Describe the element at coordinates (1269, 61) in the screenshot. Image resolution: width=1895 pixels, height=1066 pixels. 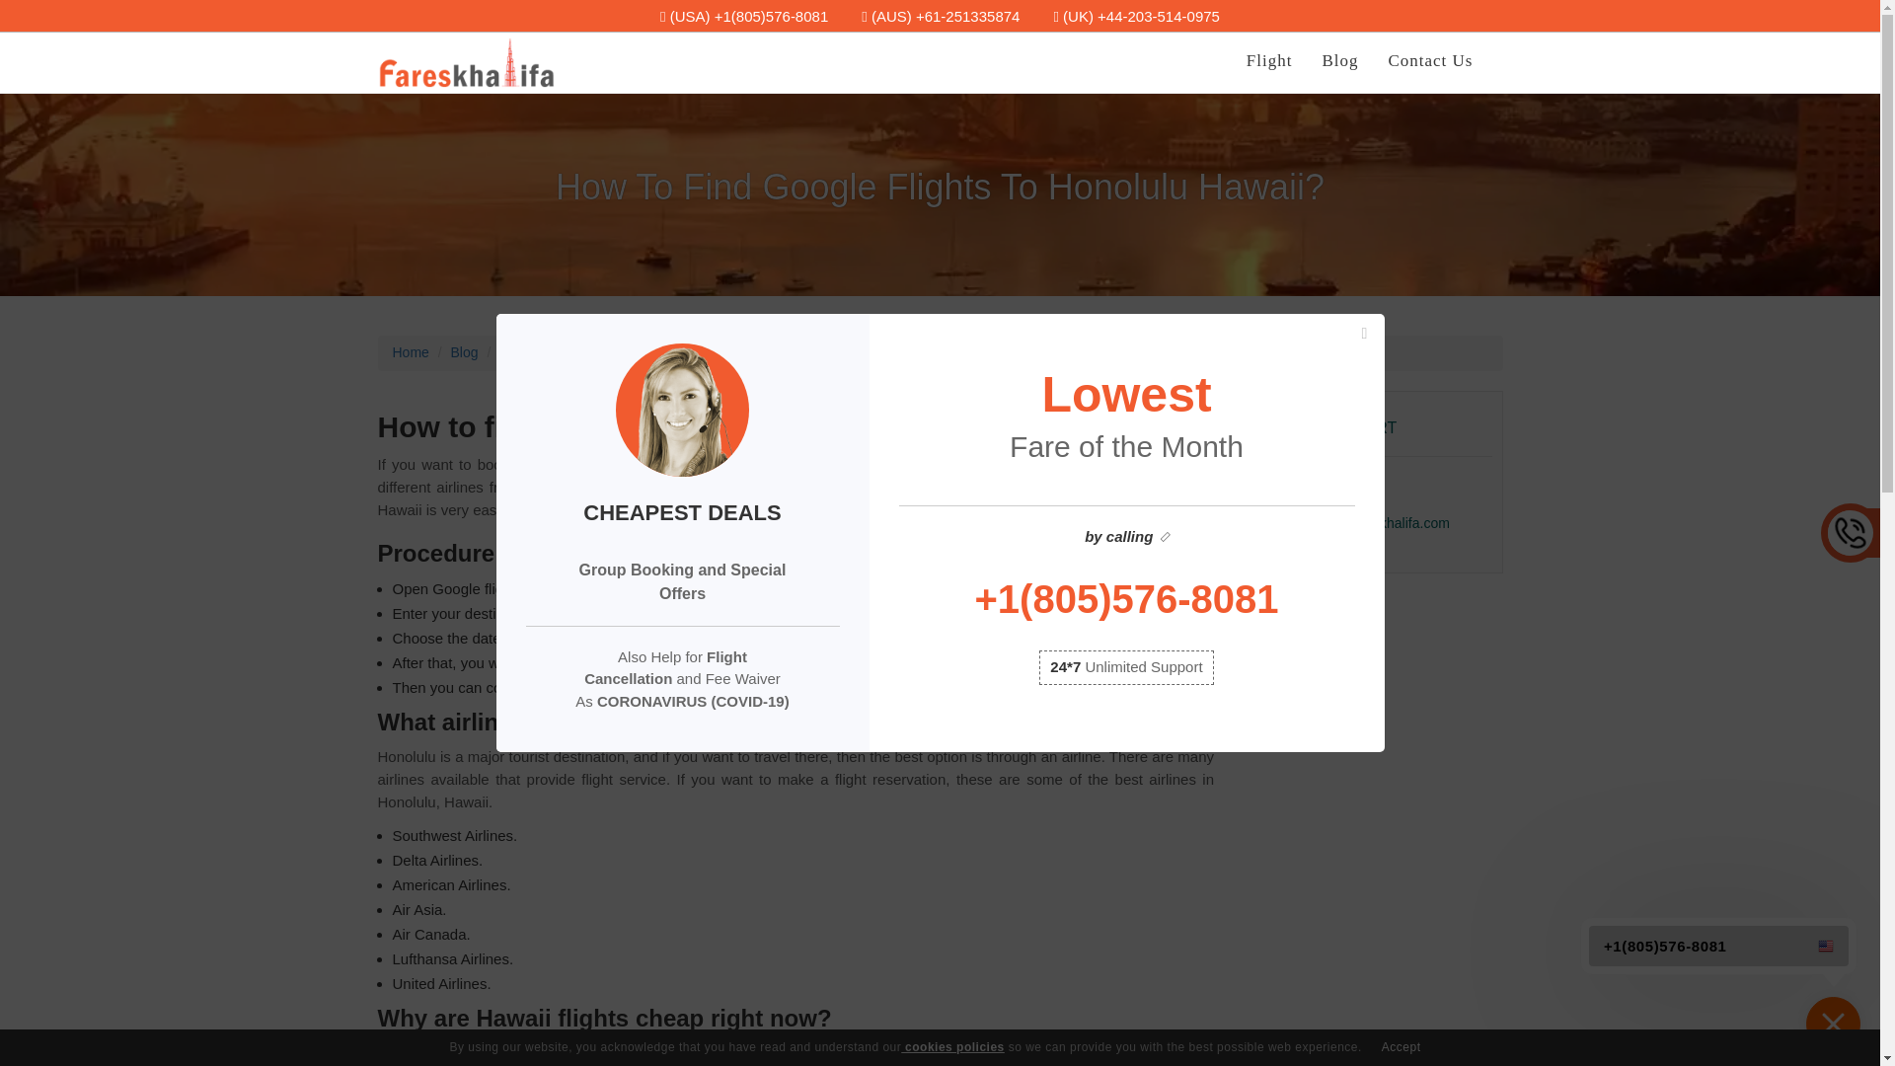
I see `Flight` at that location.